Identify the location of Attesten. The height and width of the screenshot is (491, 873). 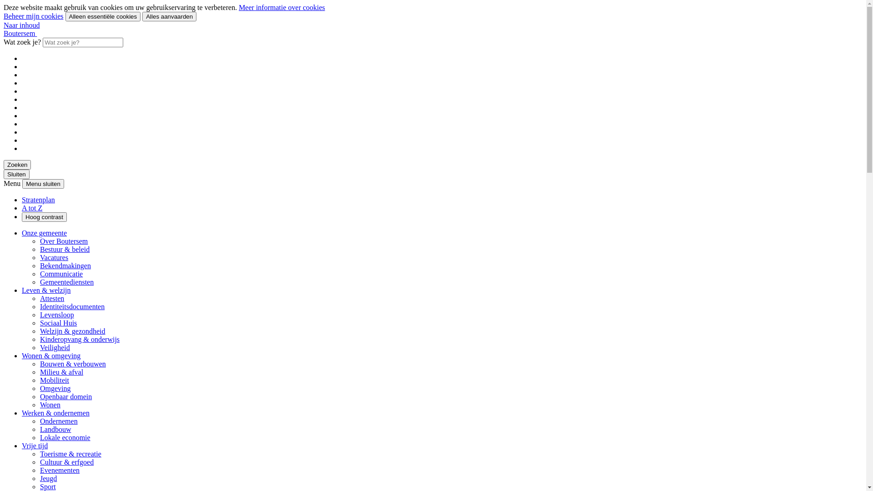
(52, 298).